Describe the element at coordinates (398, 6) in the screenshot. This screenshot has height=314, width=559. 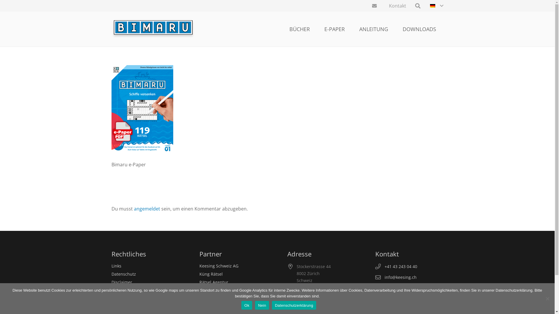
I see `Kontakt` at that location.